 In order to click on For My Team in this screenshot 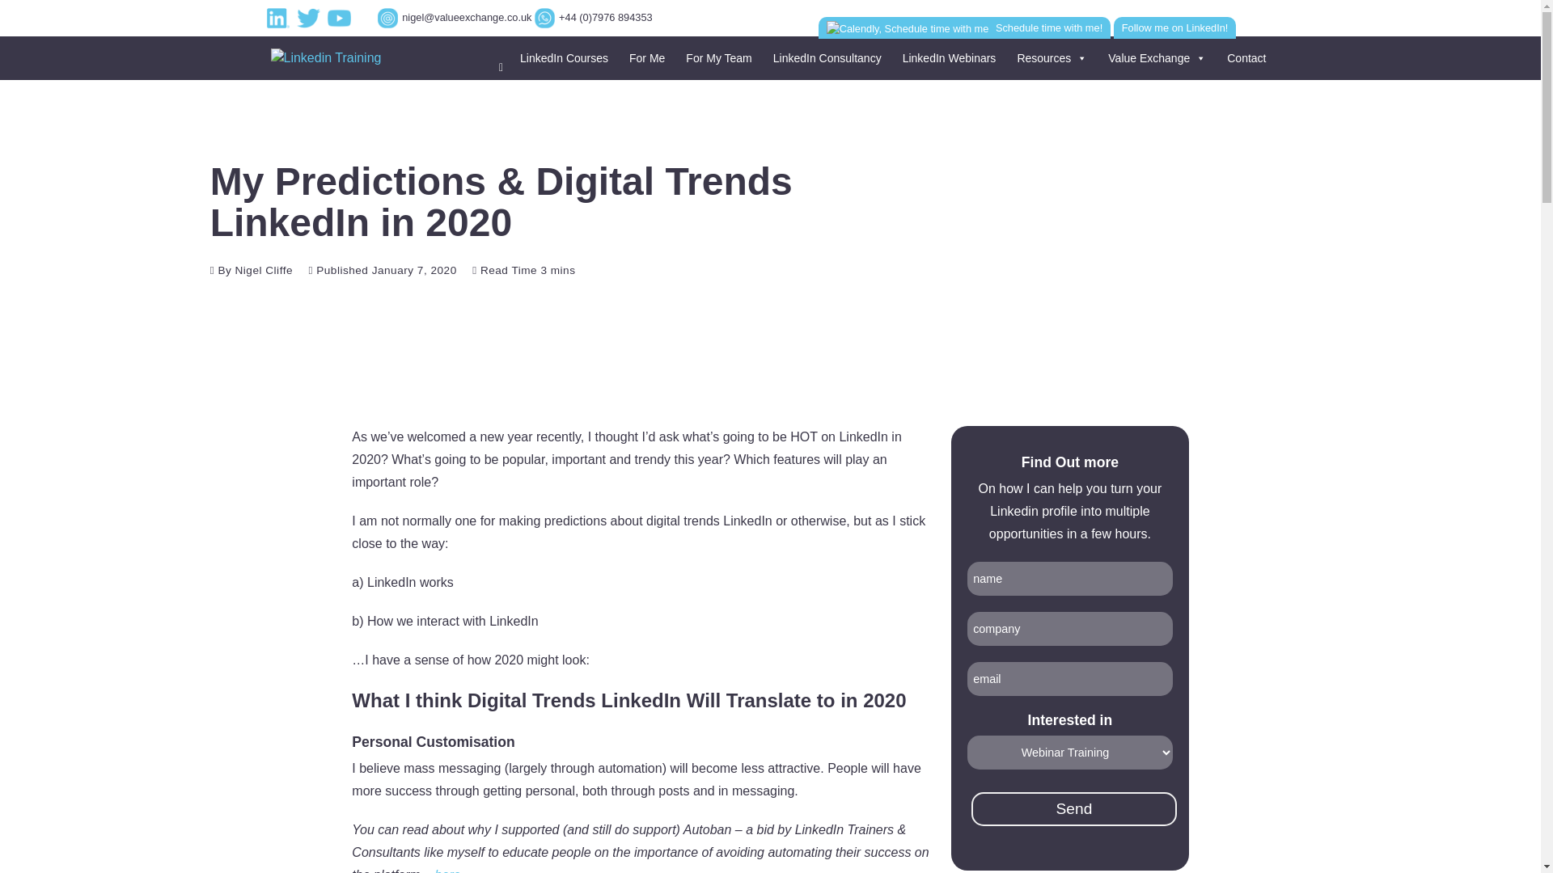, I will do `click(715, 57)`.